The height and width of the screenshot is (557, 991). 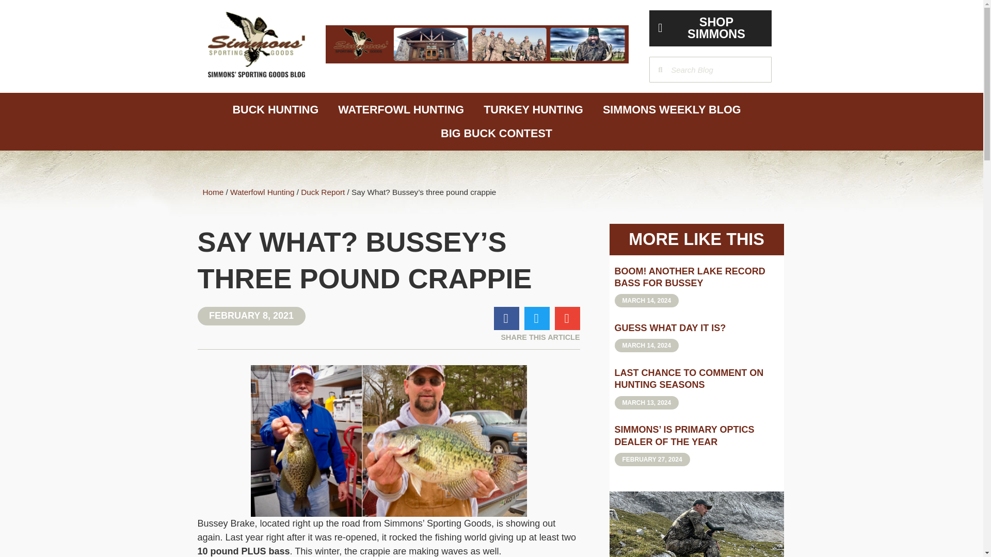 What do you see at coordinates (710, 28) in the screenshot?
I see `SHOP SIMMONS` at bounding box center [710, 28].